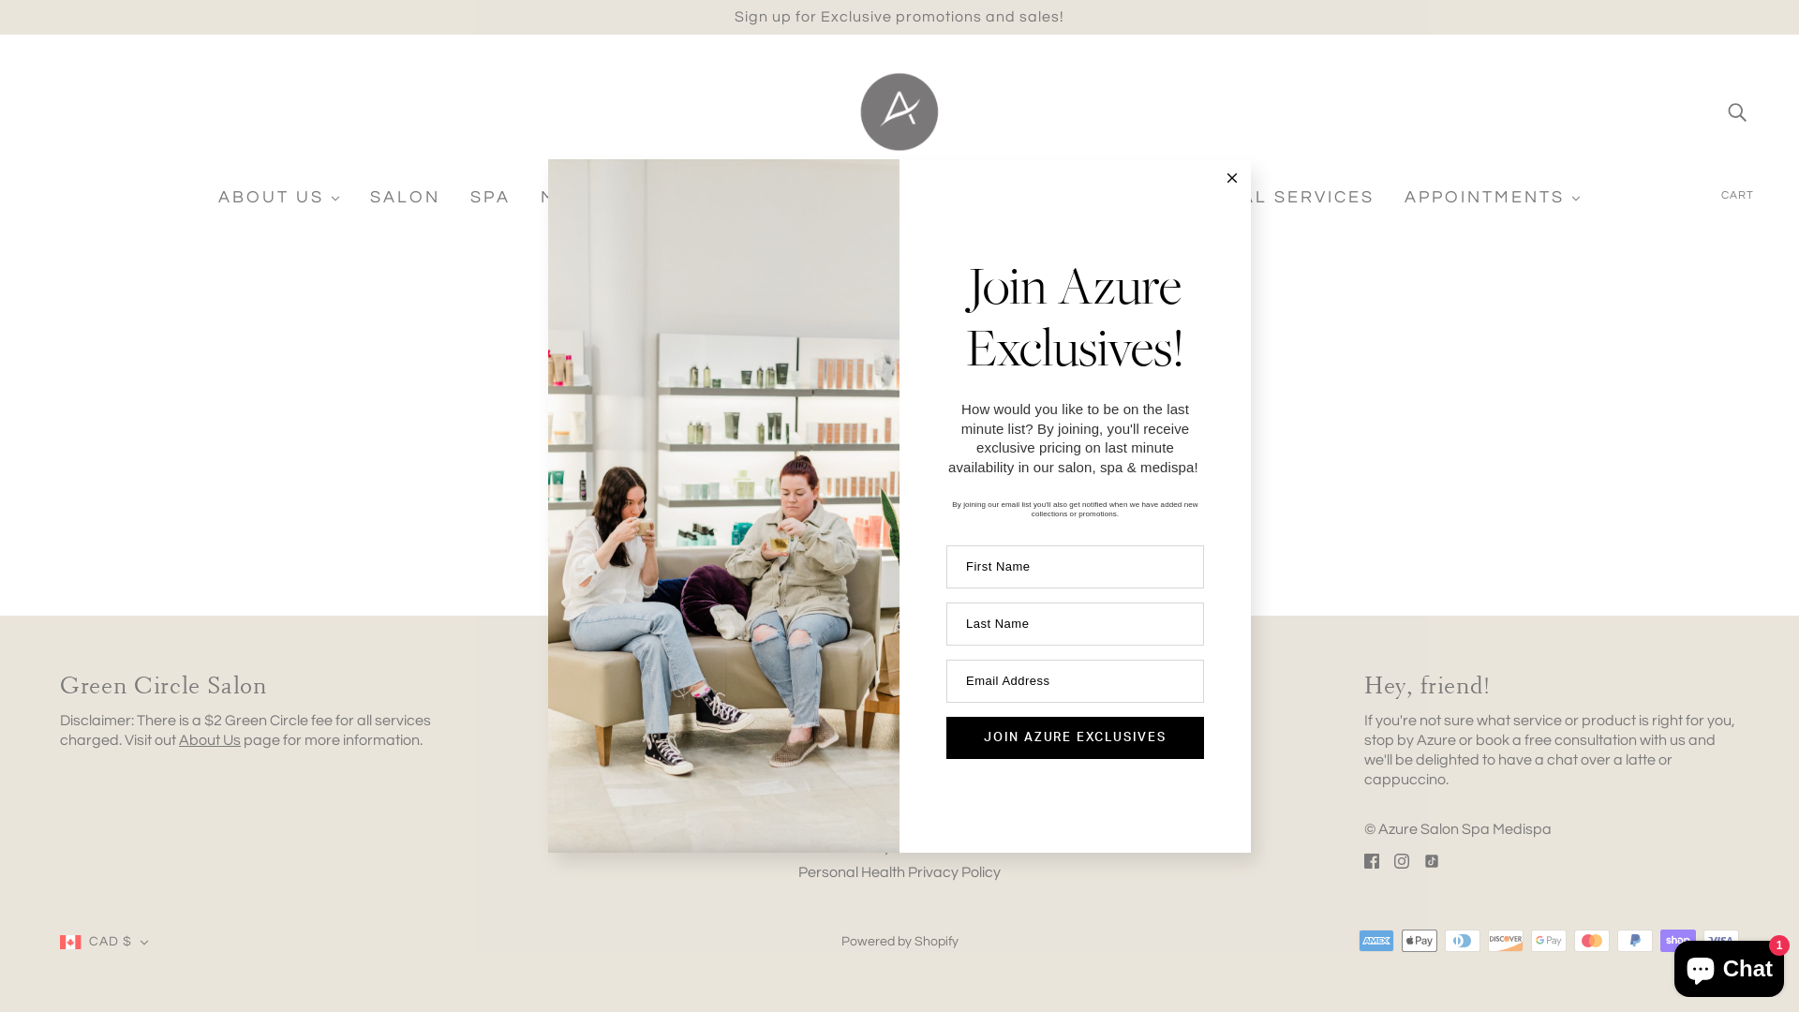  Describe the element at coordinates (594, 205) in the screenshot. I see `MEDISPA` at that location.